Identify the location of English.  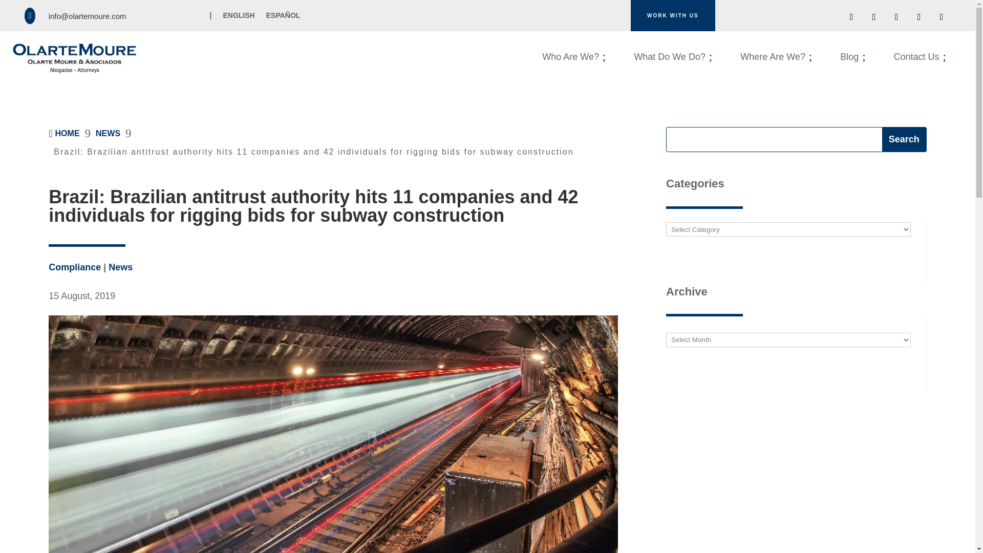
(896, 16).